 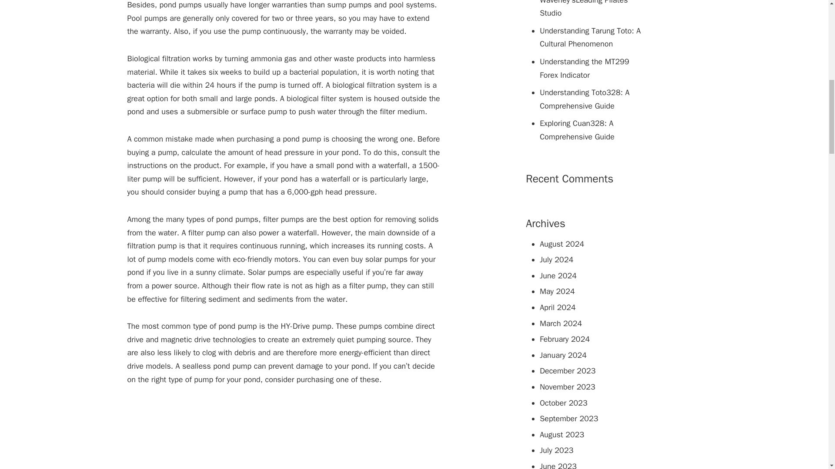 I want to click on Exploring Cuan328: A Comprehensive Guide, so click(x=592, y=130).